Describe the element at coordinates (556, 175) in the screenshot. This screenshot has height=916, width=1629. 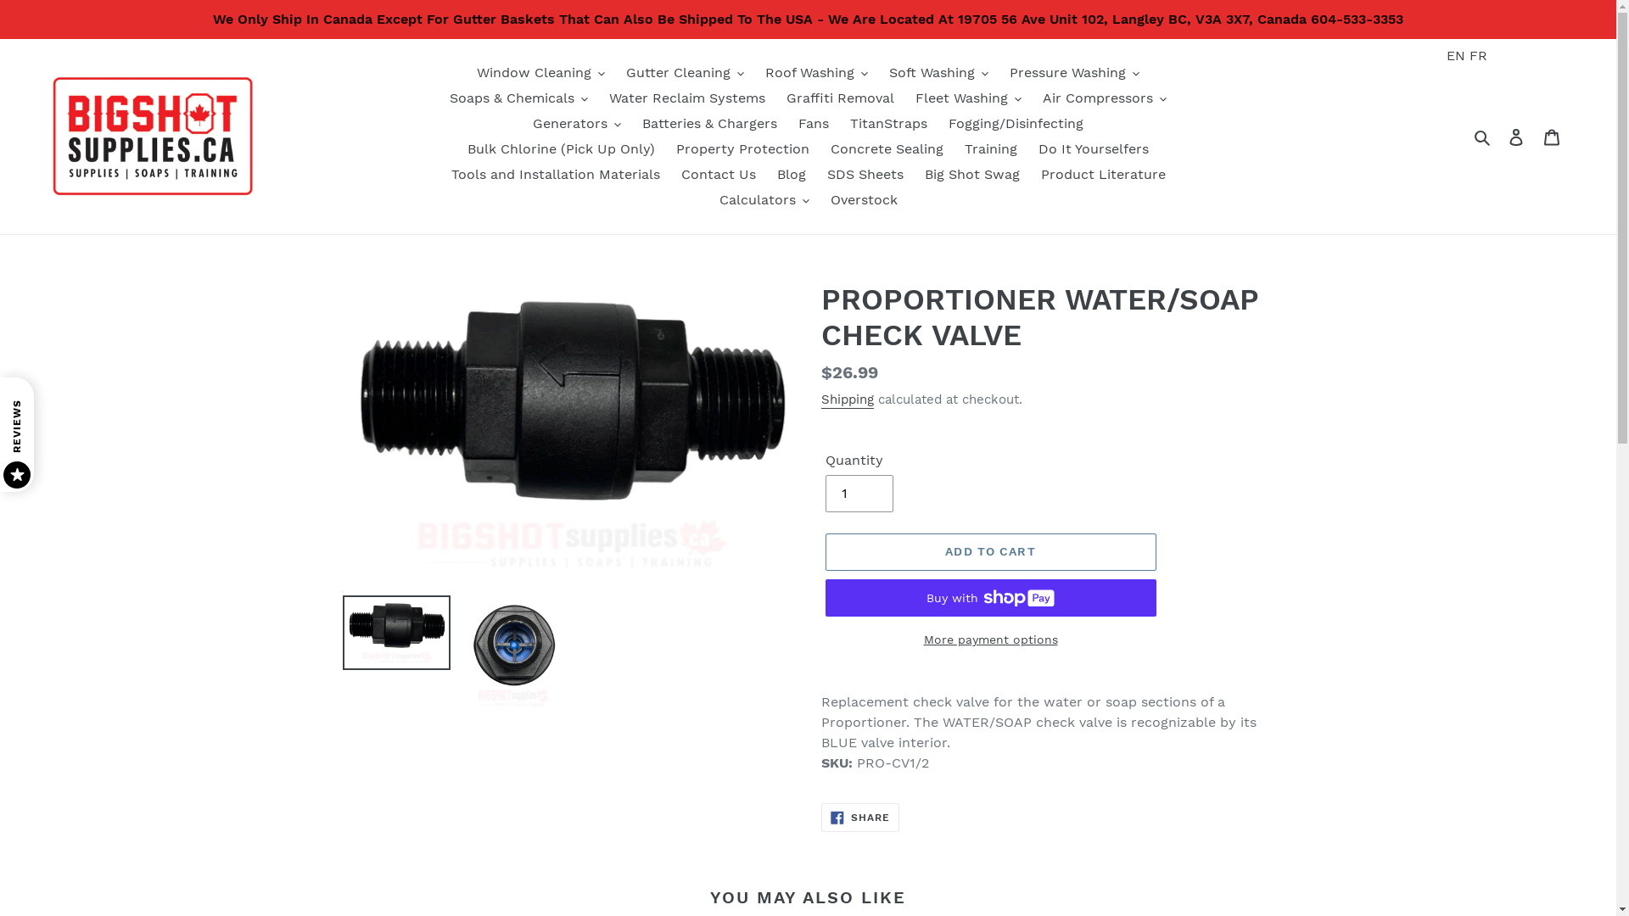
I see `Tools and Installation Materials` at that location.